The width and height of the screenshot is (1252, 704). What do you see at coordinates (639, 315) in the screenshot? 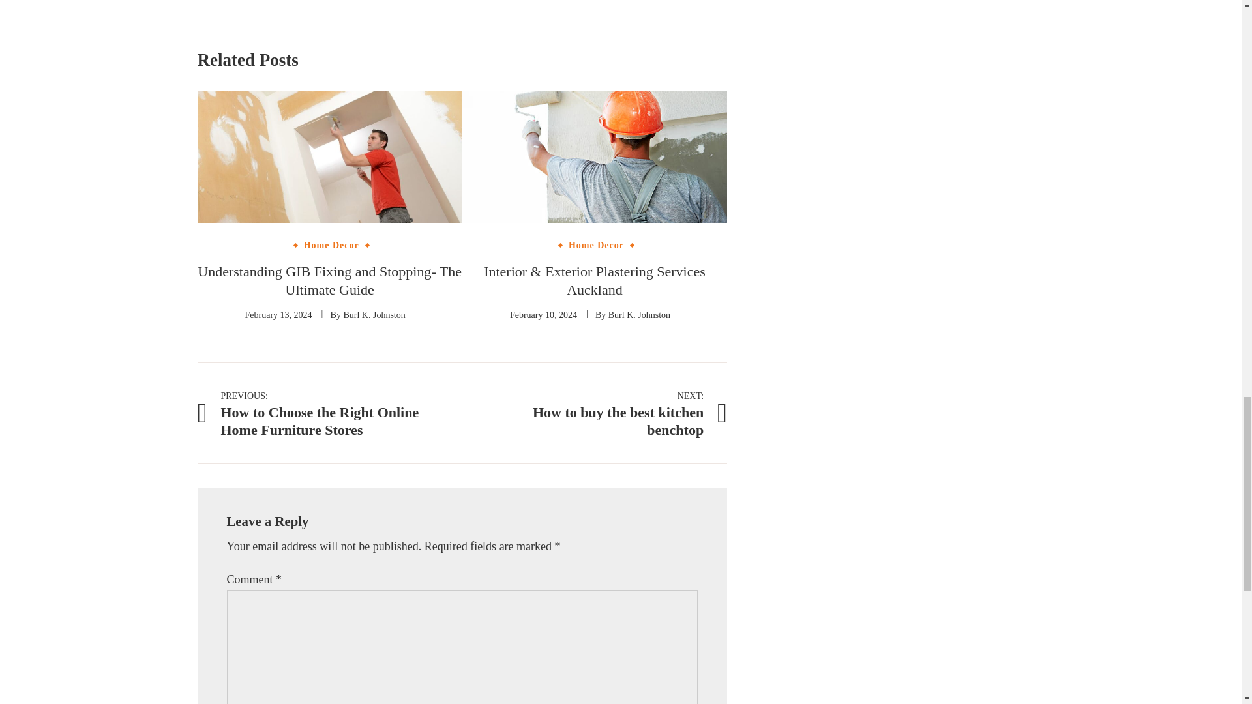
I see `Burl K. Johnston` at bounding box center [639, 315].